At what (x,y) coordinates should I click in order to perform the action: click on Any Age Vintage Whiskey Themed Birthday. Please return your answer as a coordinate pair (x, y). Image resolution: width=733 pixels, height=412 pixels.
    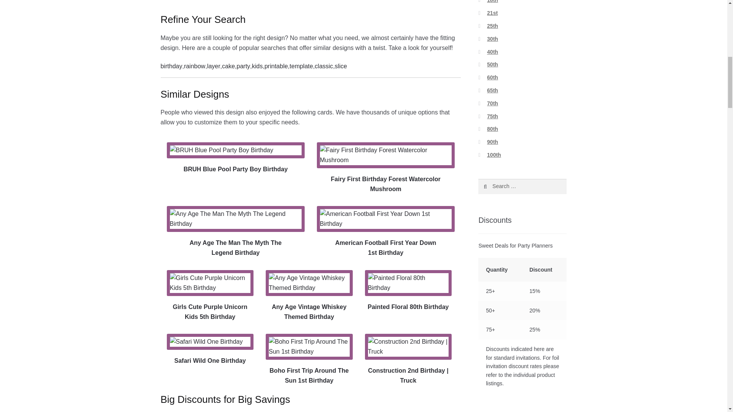
    Looking at the image, I should click on (309, 296).